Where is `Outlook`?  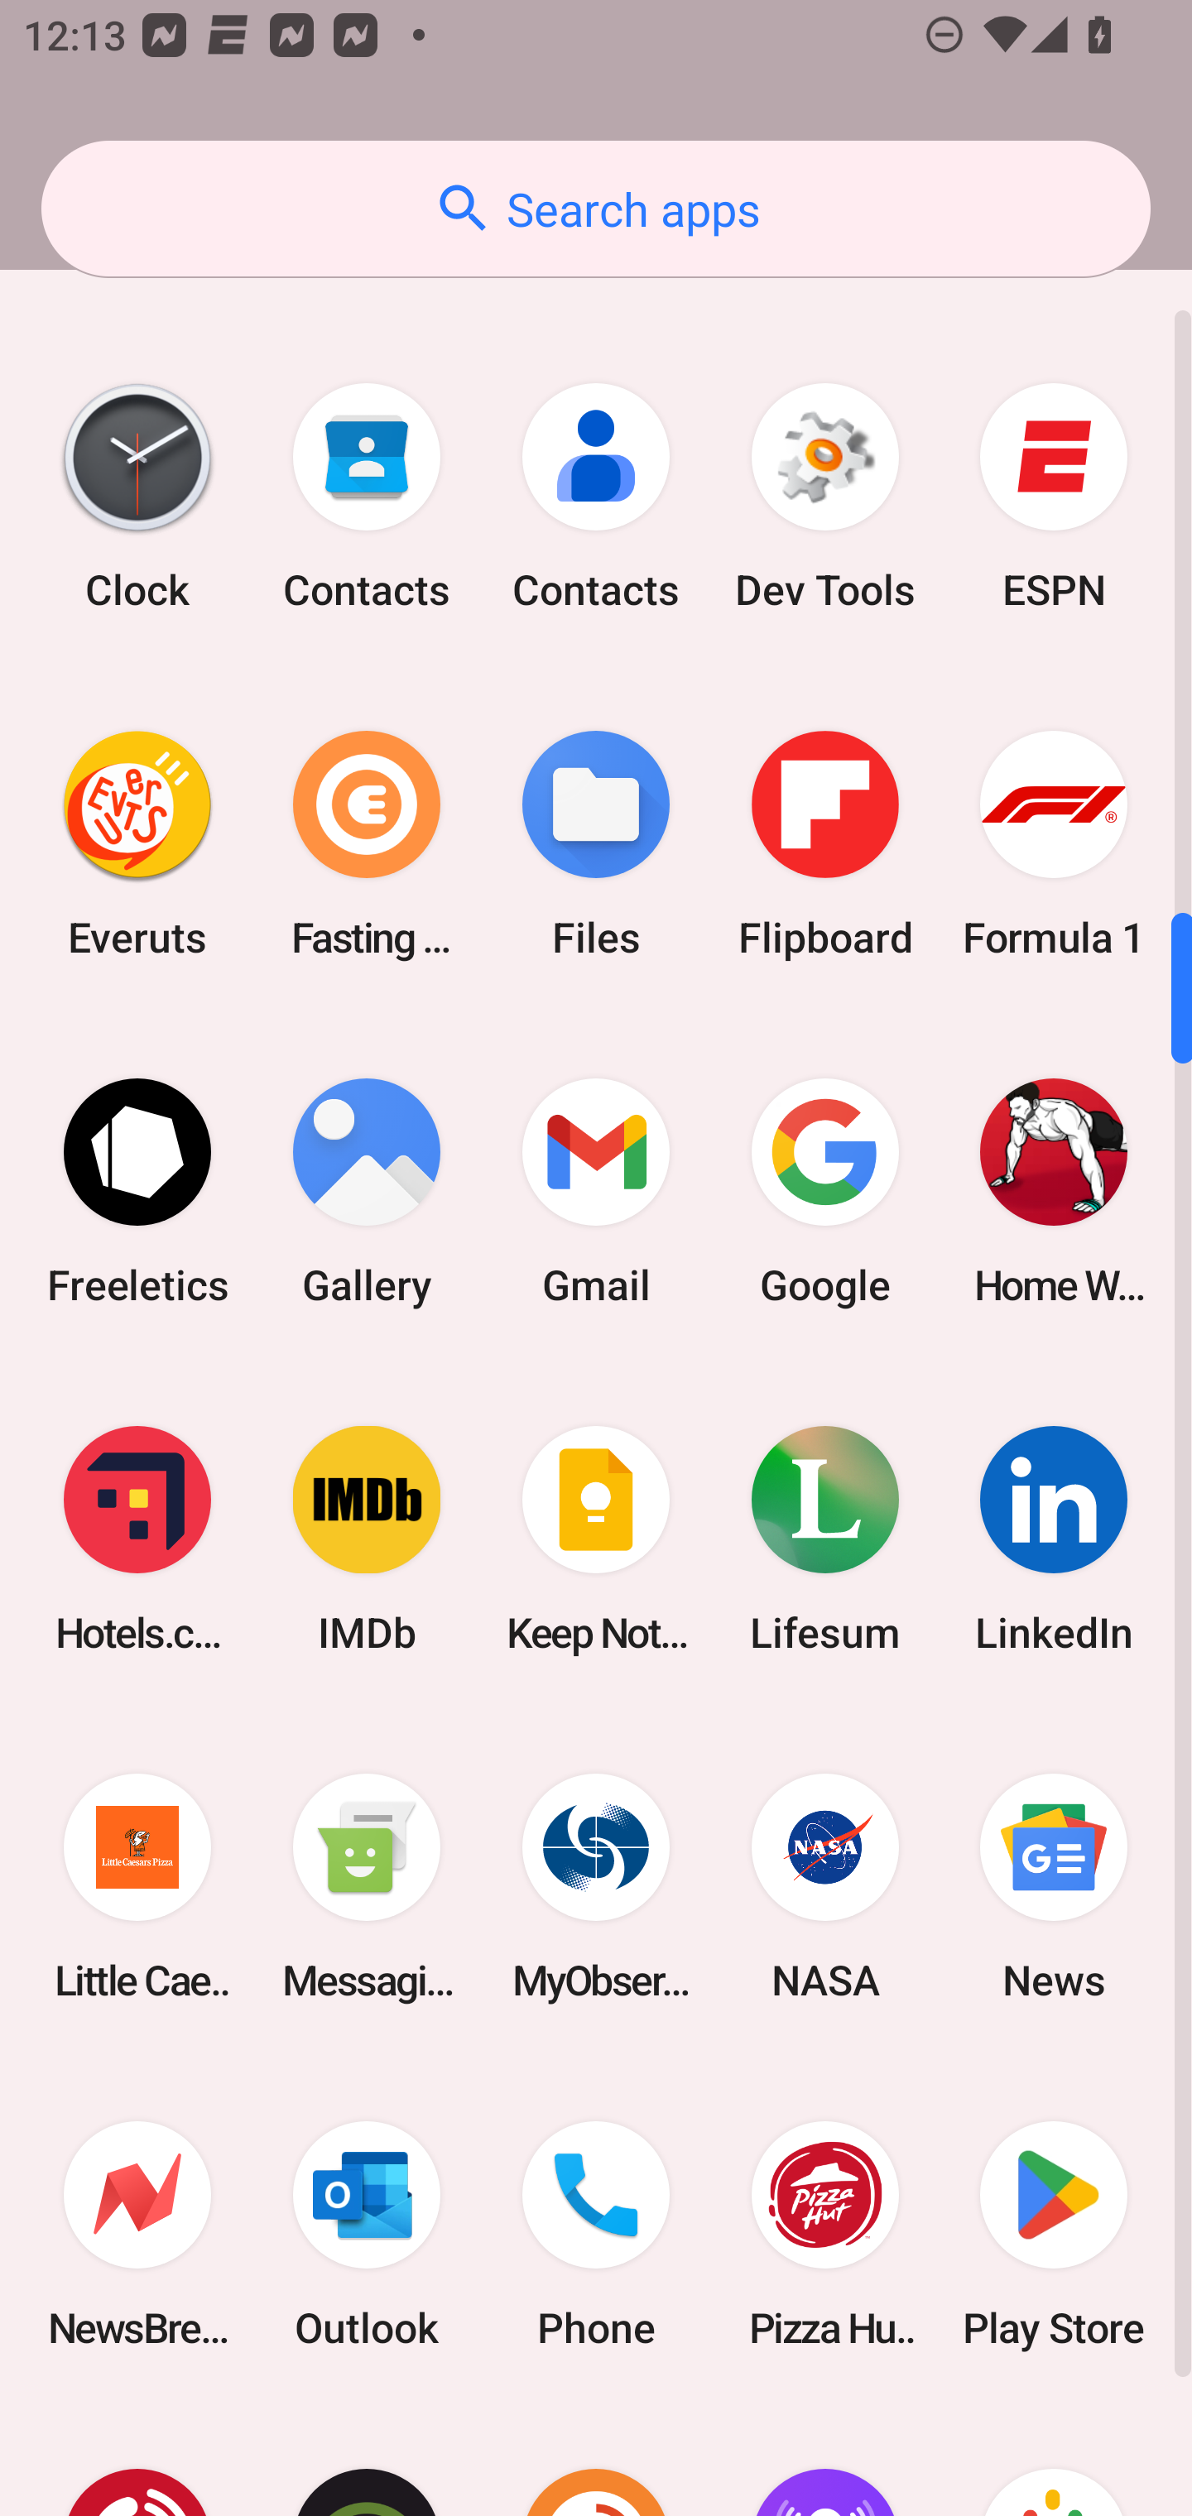
Outlook is located at coordinates (367, 2234).